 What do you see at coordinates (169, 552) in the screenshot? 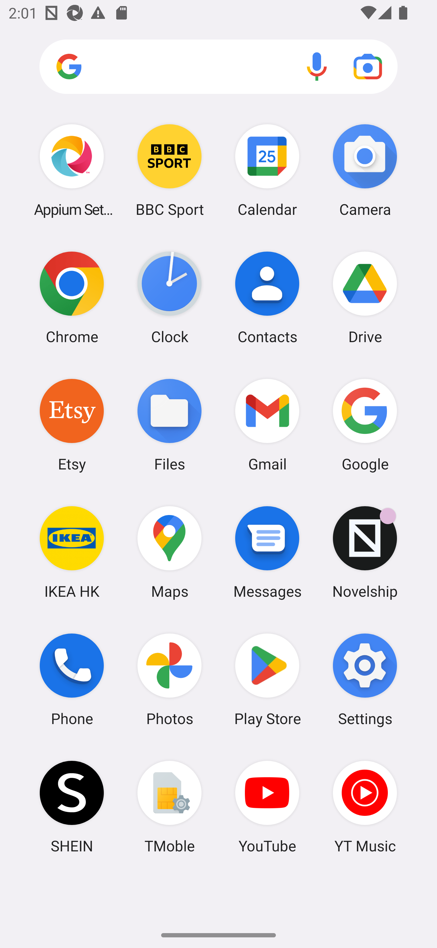
I see `Maps` at bounding box center [169, 552].